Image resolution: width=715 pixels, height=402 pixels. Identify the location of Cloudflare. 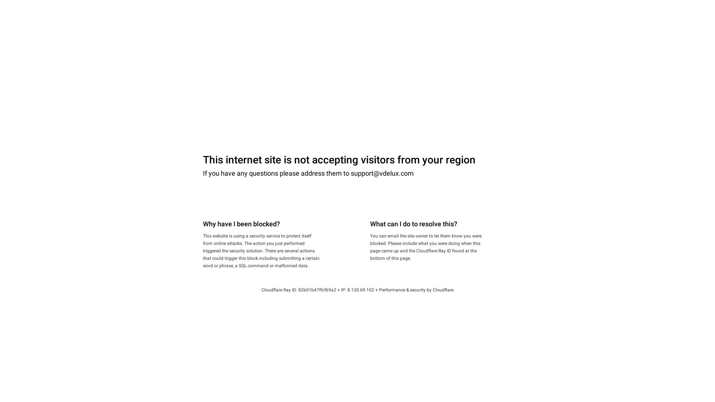
(443, 290).